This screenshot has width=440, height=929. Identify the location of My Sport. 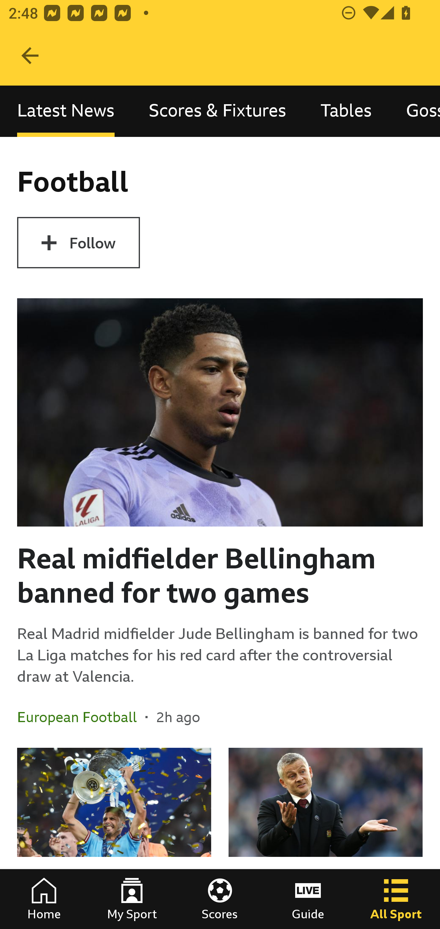
(132, 899).